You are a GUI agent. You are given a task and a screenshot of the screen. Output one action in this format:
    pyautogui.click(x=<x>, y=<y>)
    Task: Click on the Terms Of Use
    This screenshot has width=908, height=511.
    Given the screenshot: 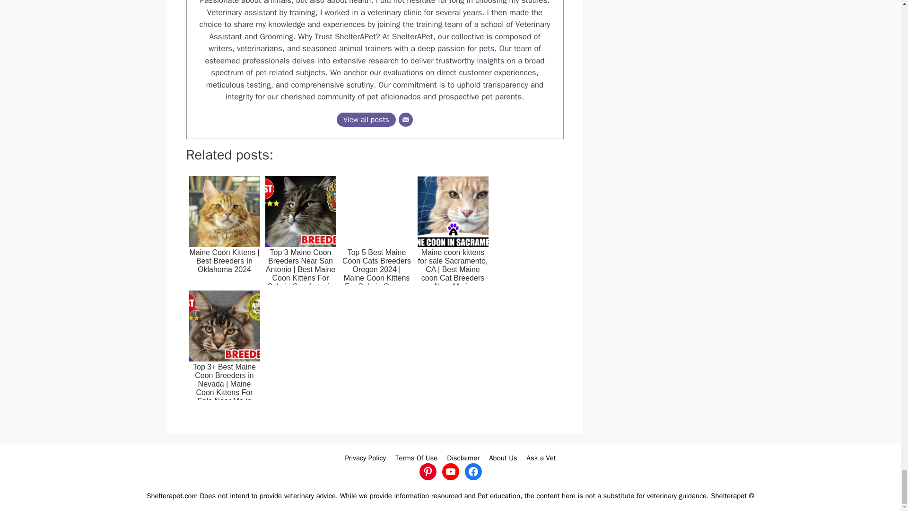 What is the action you would take?
    pyautogui.click(x=416, y=458)
    